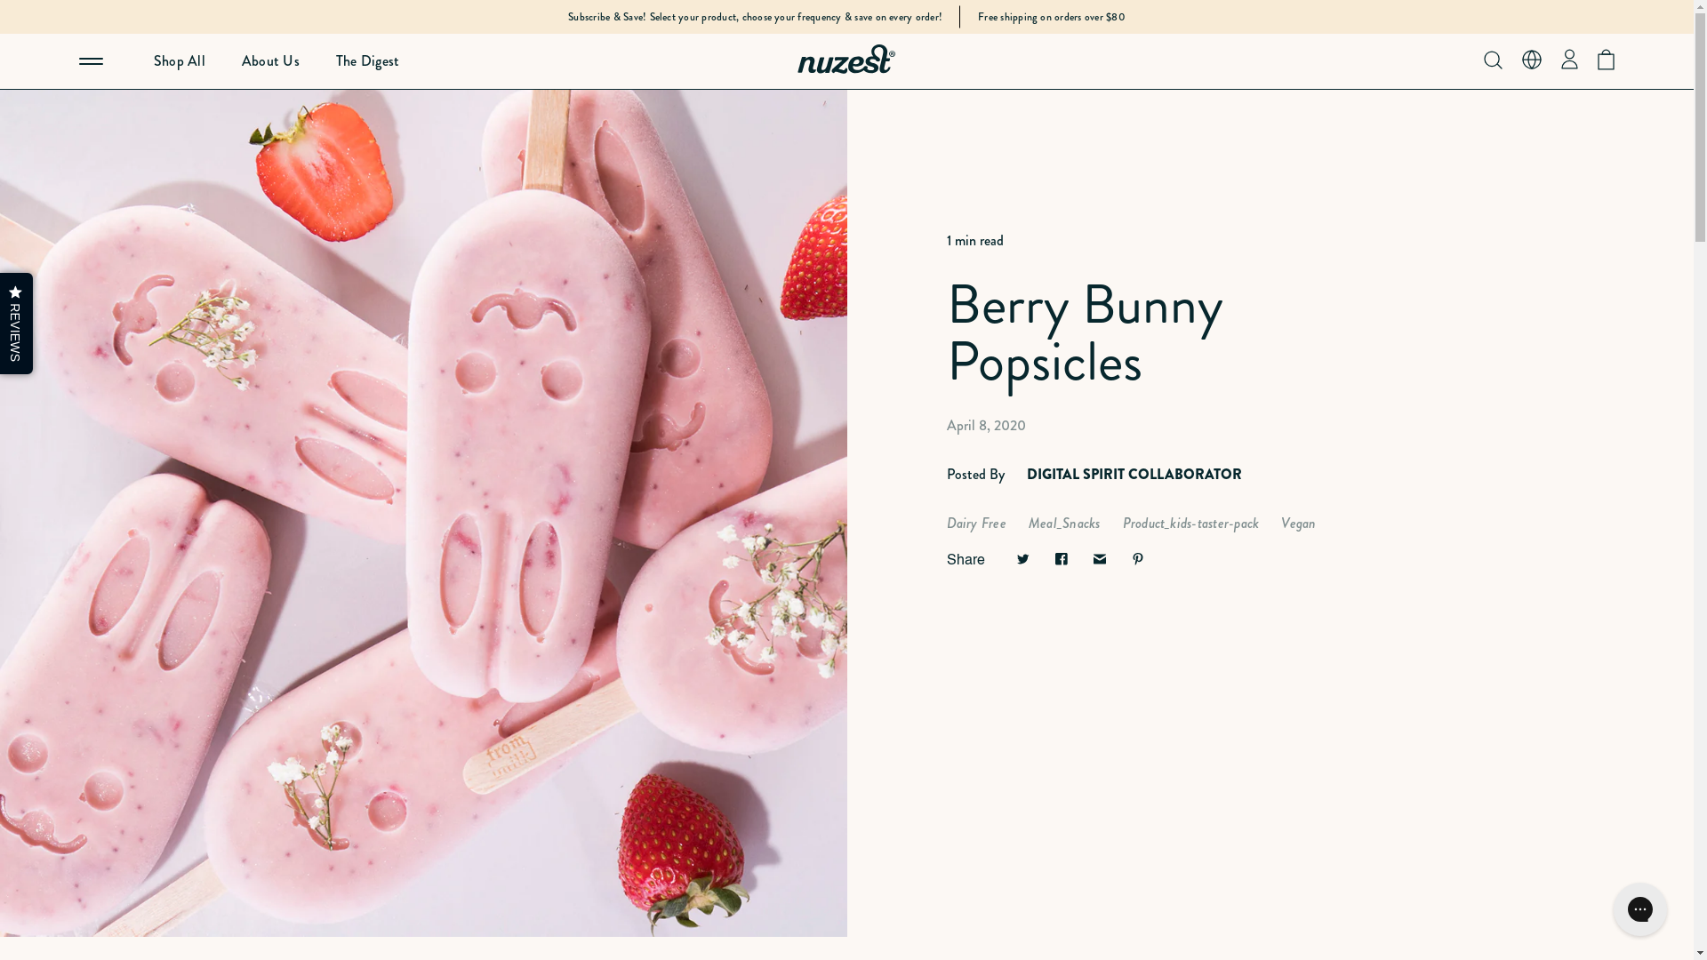 This screenshot has height=960, width=1707. I want to click on Meal_Snacks, so click(1065, 523).